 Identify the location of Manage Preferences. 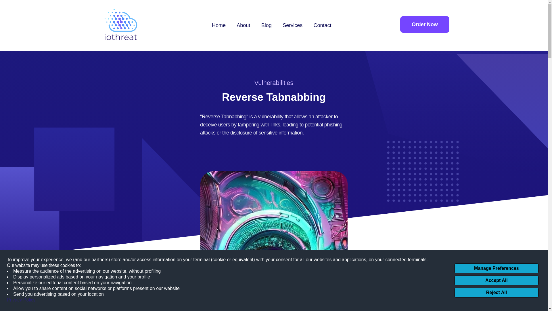
(496, 268).